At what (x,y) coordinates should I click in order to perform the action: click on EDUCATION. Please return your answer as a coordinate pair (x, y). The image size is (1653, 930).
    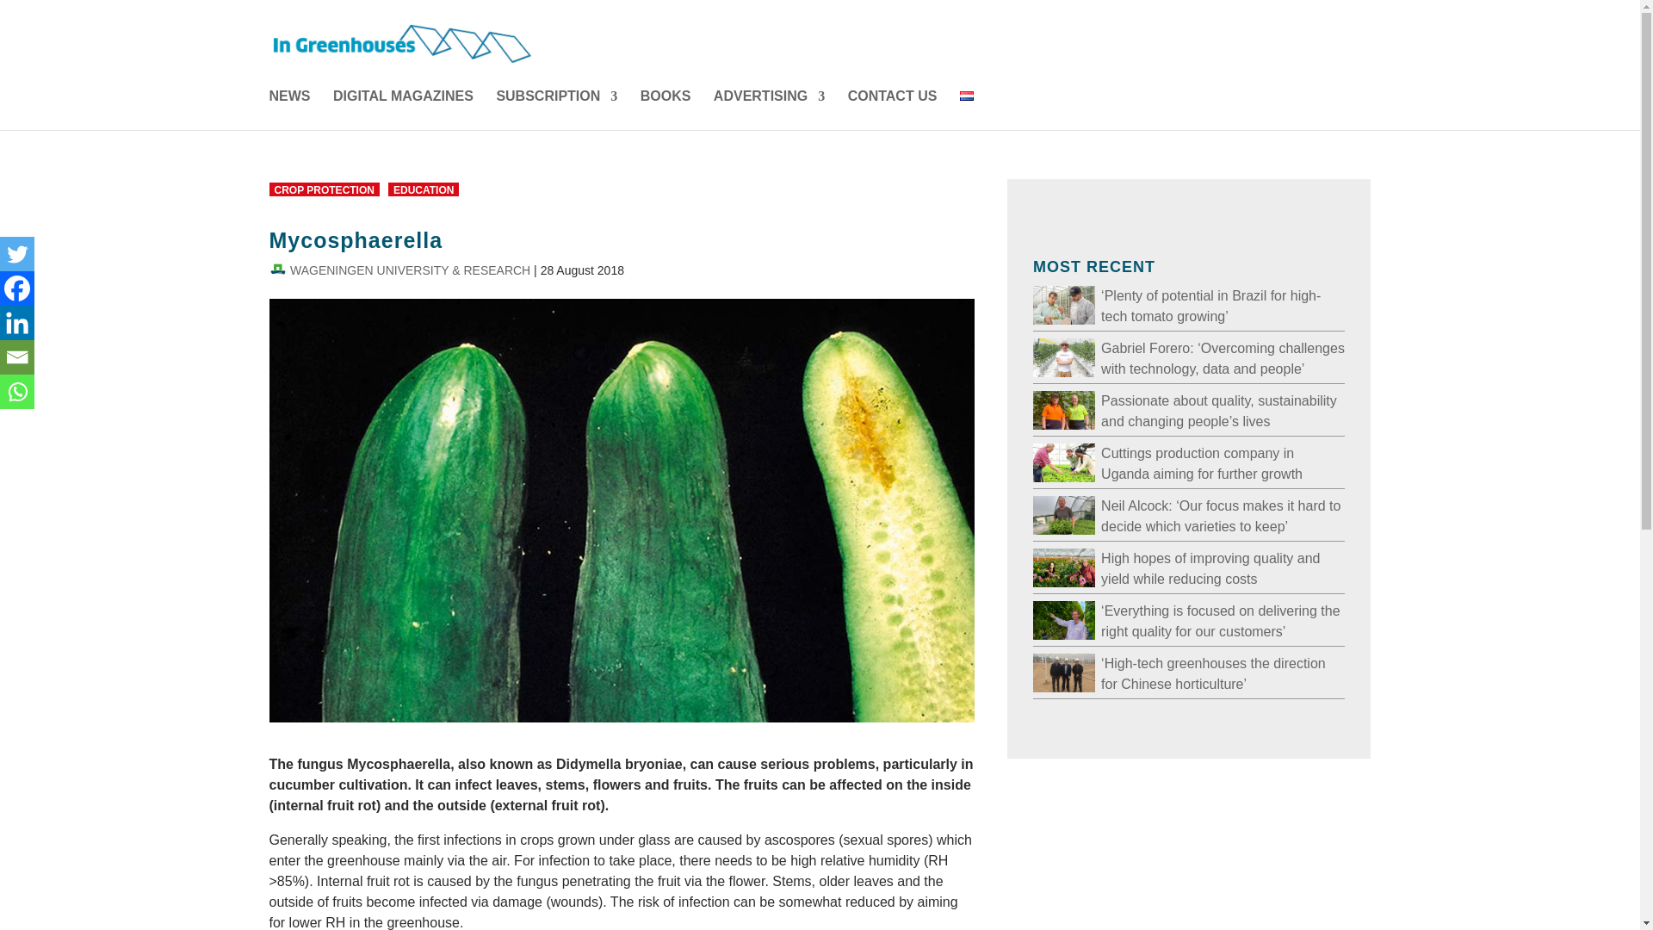
    Looking at the image, I should click on (424, 189).